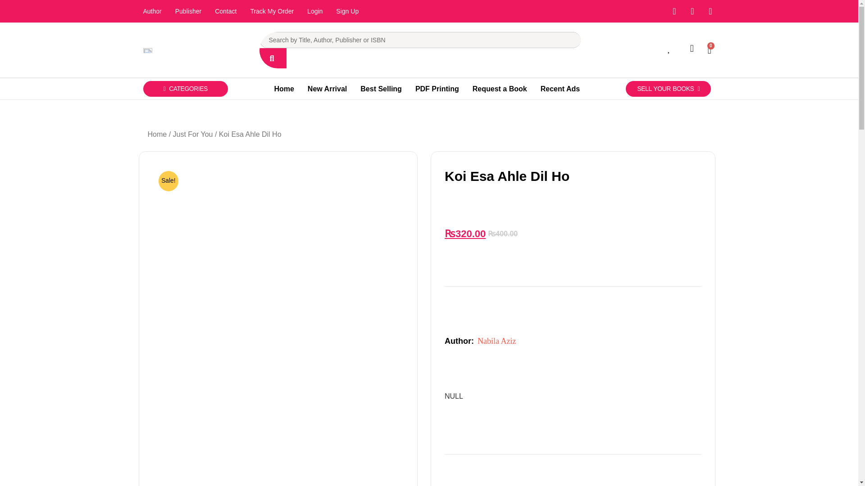 The image size is (865, 486). I want to click on New Arrival, so click(327, 89).